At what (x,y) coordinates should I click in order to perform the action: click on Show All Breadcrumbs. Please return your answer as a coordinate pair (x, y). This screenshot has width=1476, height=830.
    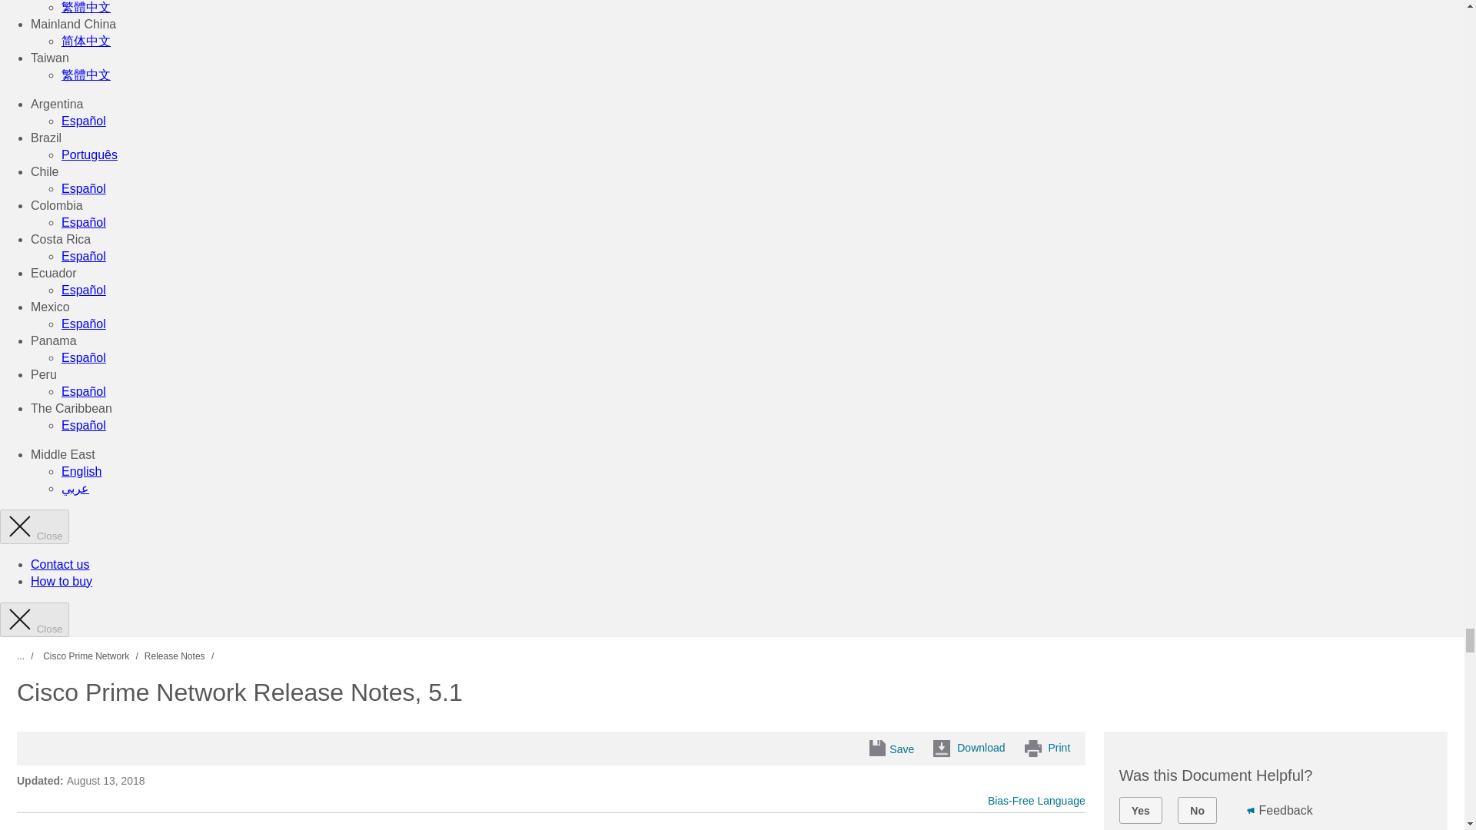
    Looking at the image, I should click on (28, 656).